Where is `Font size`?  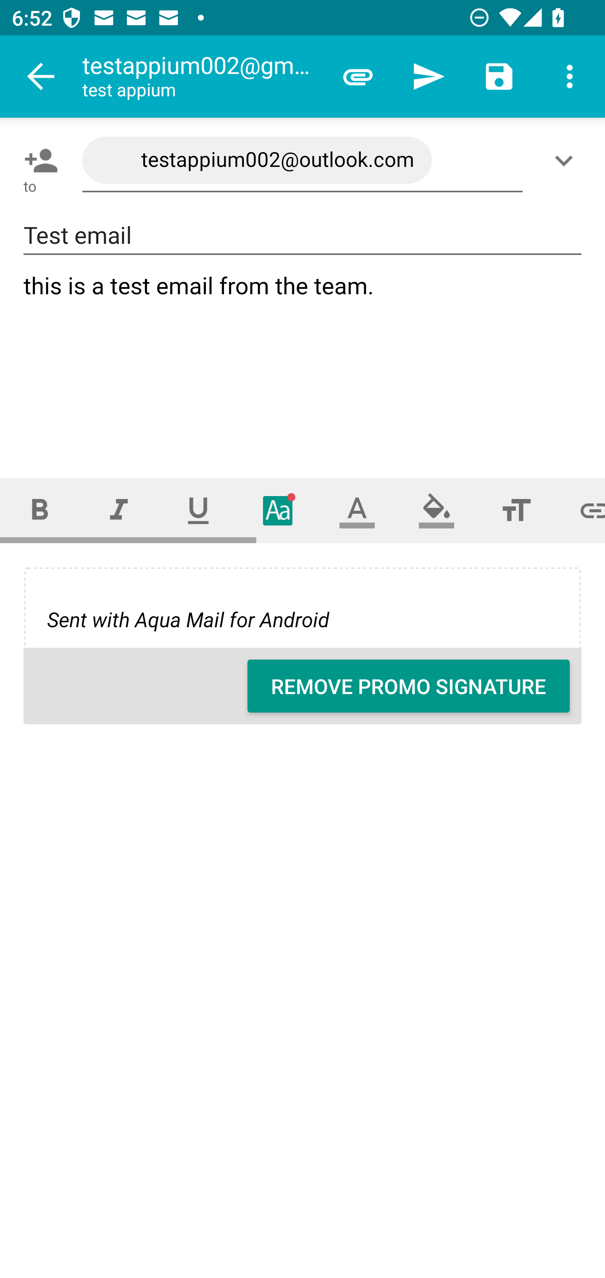 Font size is located at coordinates (516, 510).